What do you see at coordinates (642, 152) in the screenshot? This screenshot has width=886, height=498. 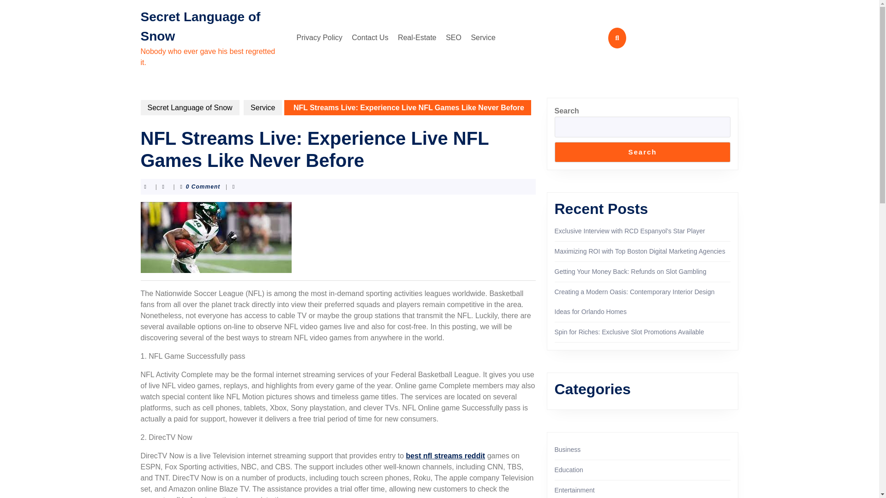 I see `Search` at bounding box center [642, 152].